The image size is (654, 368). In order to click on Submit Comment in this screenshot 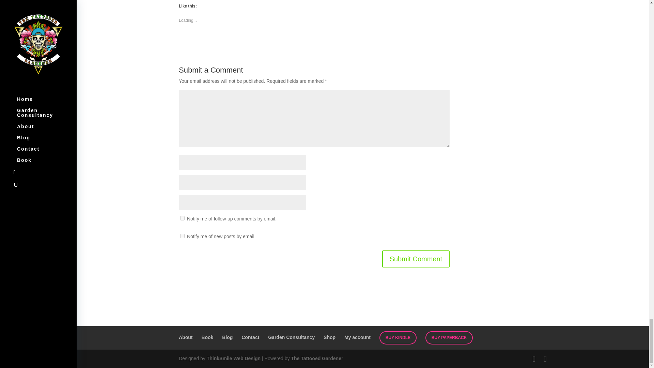, I will do `click(416, 259)`.